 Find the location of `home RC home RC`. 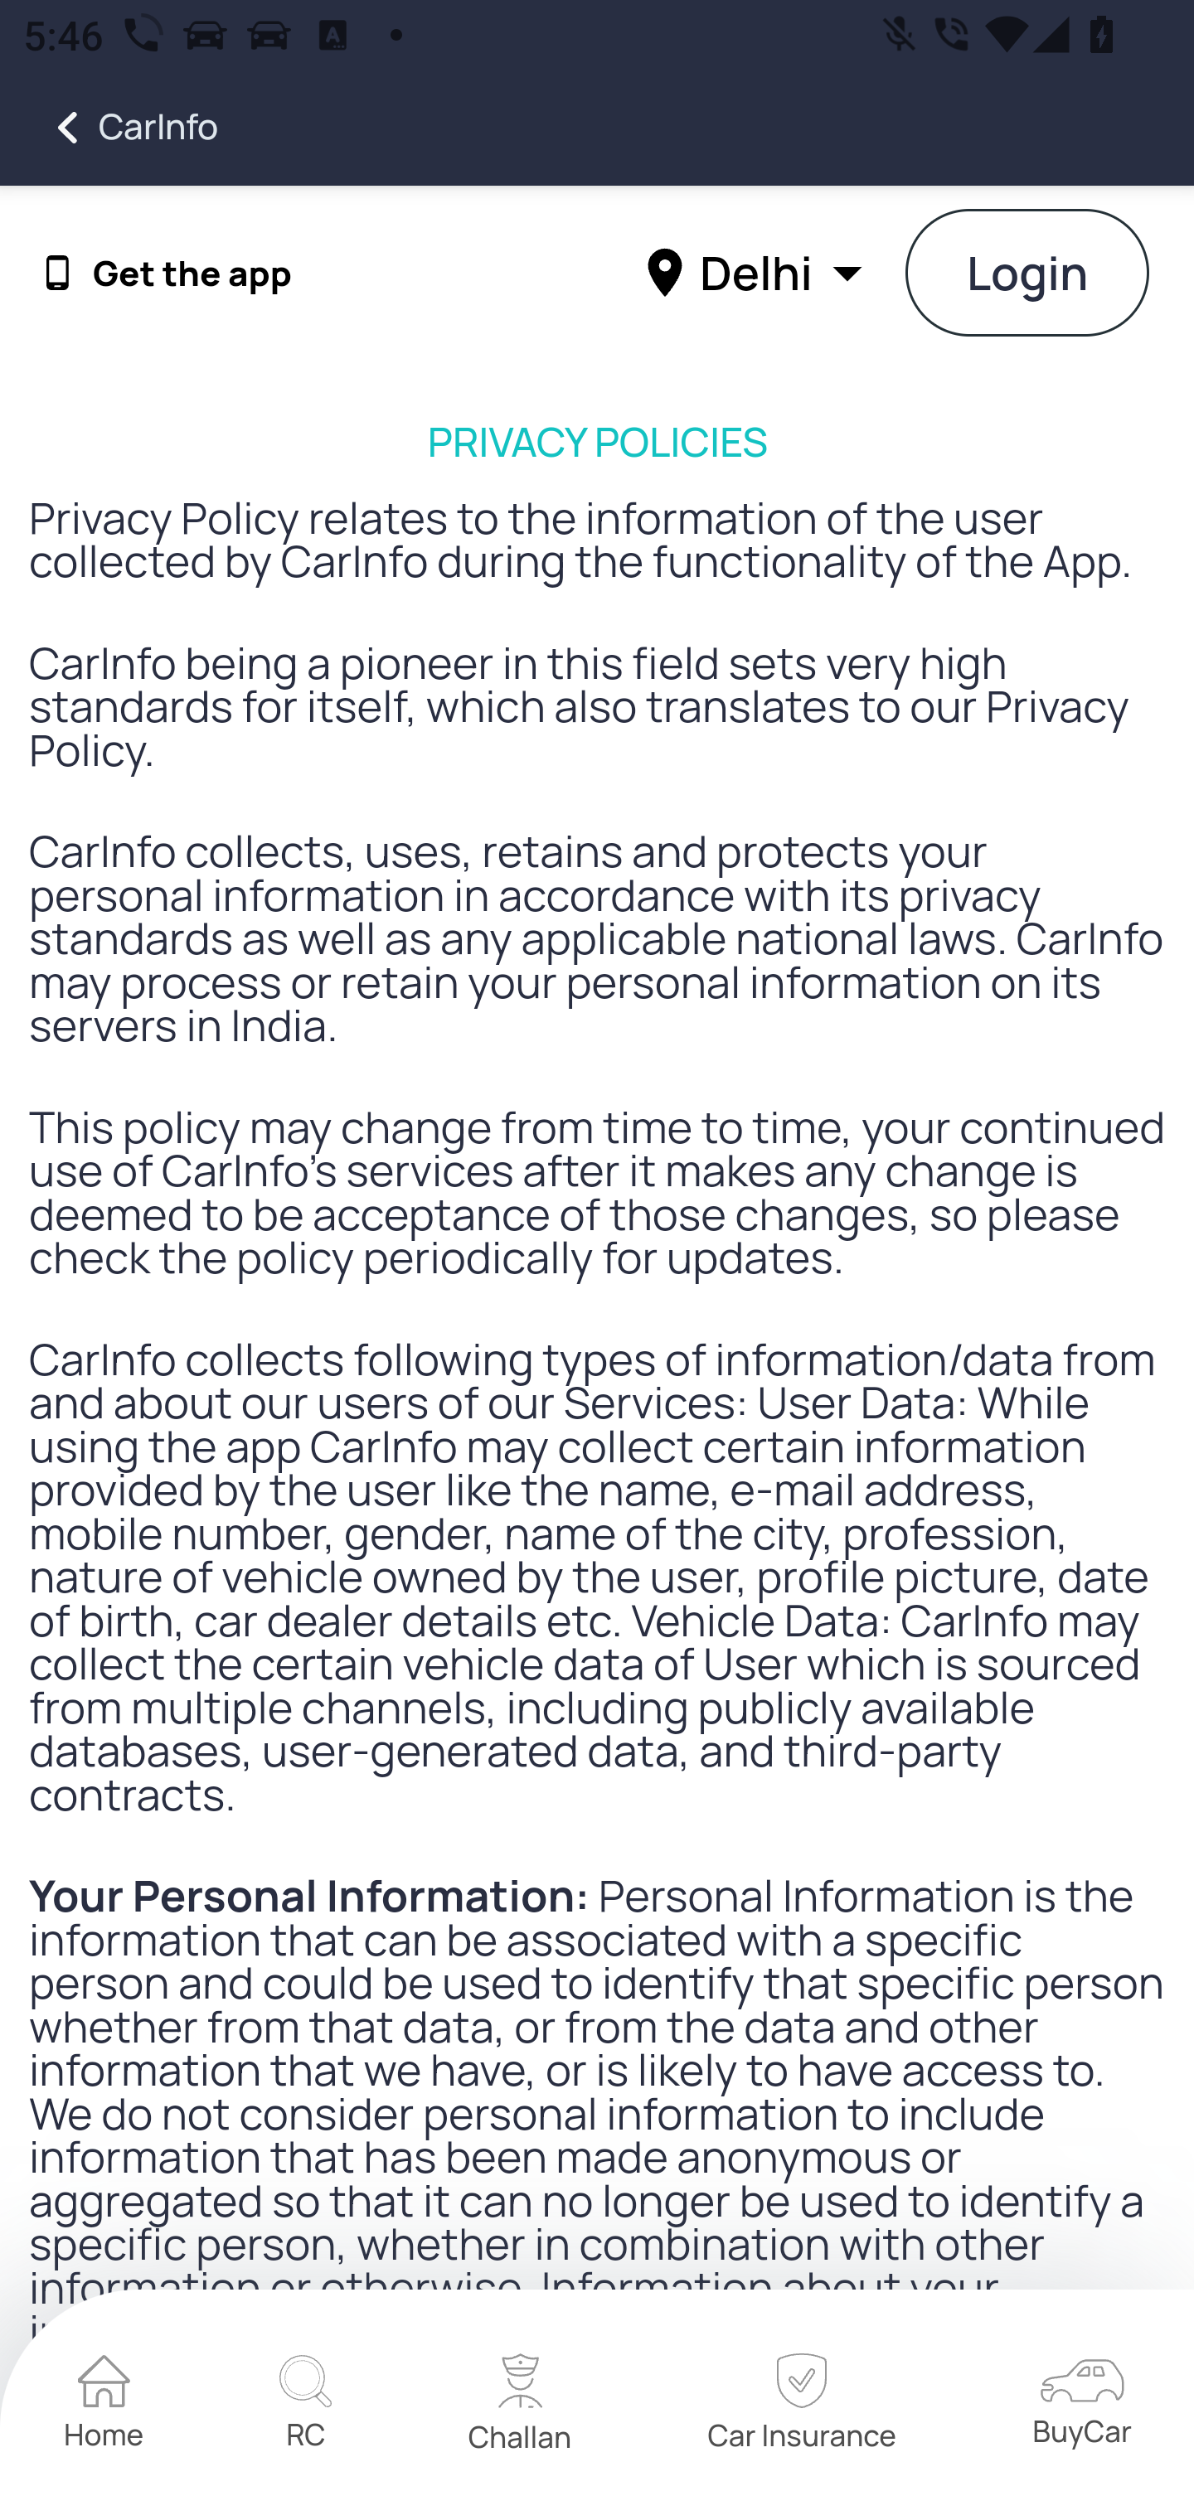

home RC home RC is located at coordinates (305, 2406).